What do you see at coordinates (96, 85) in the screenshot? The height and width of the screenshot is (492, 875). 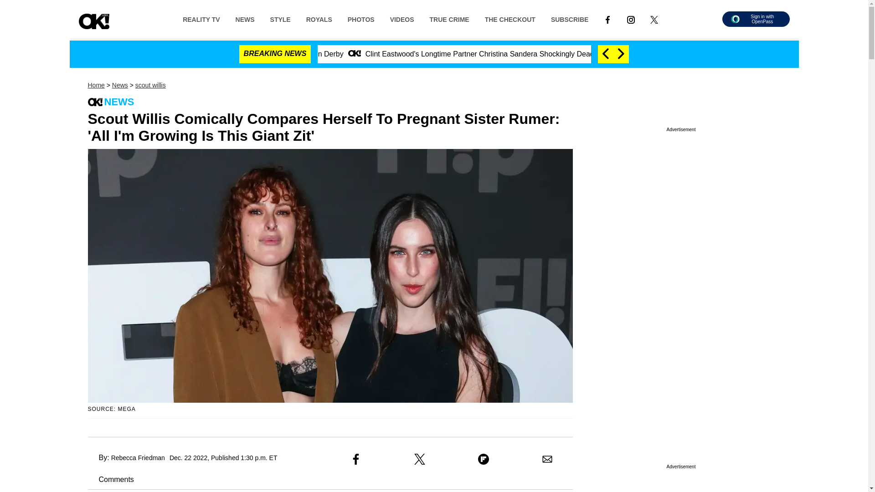 I see `Home` at bounding box center [96, 85].